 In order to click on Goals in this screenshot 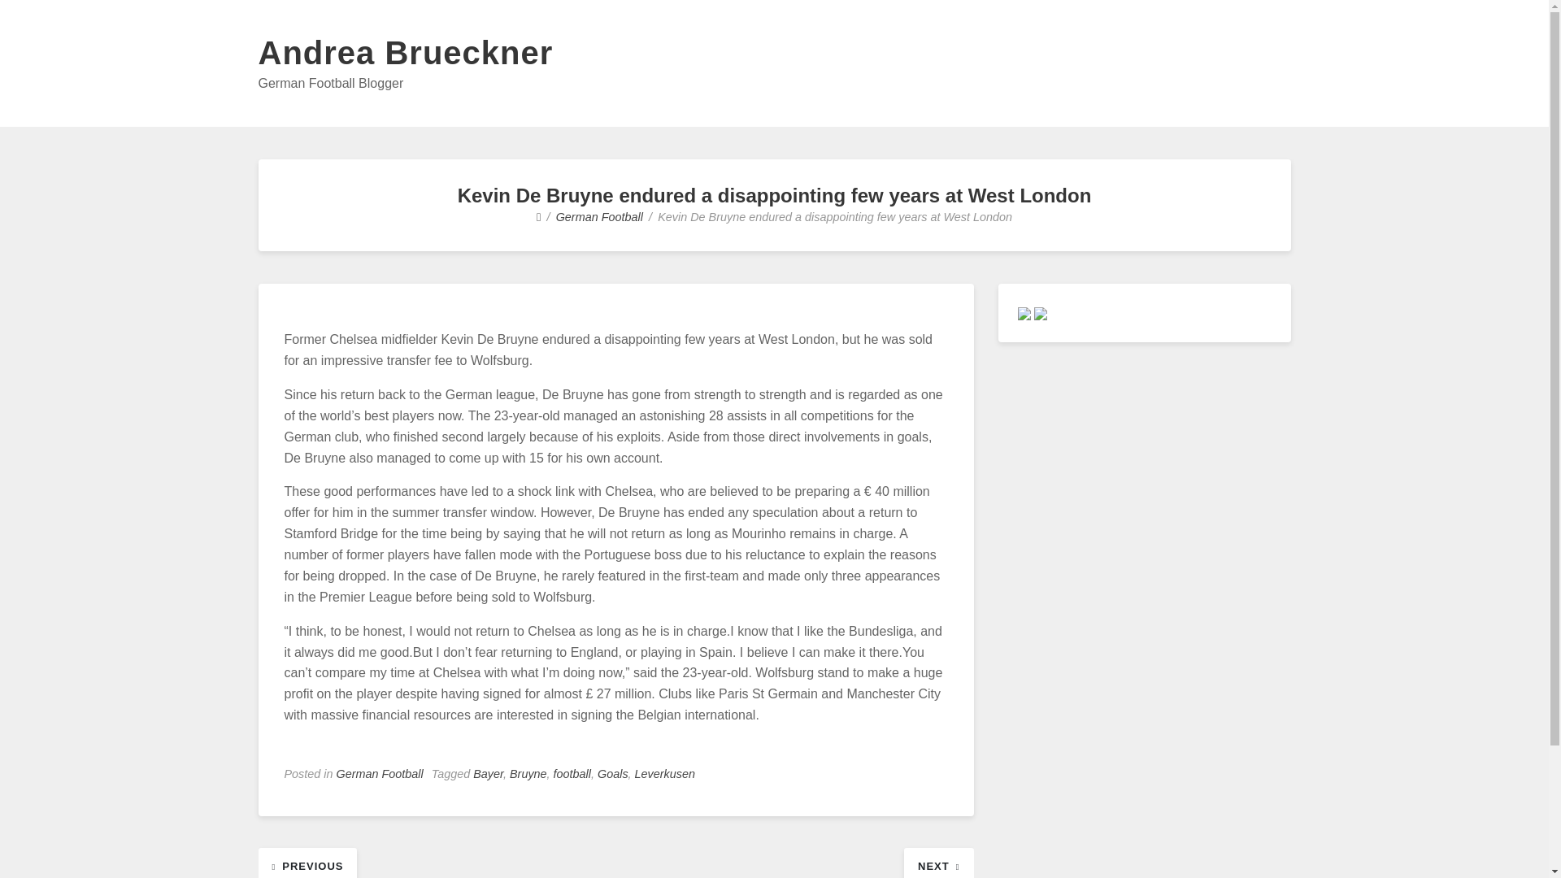, I will do `click(613, 774)`.